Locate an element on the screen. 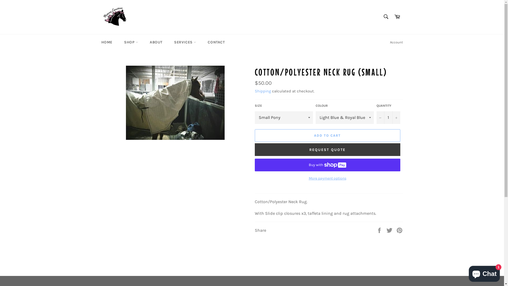  + is located at coordinates (396, 118).